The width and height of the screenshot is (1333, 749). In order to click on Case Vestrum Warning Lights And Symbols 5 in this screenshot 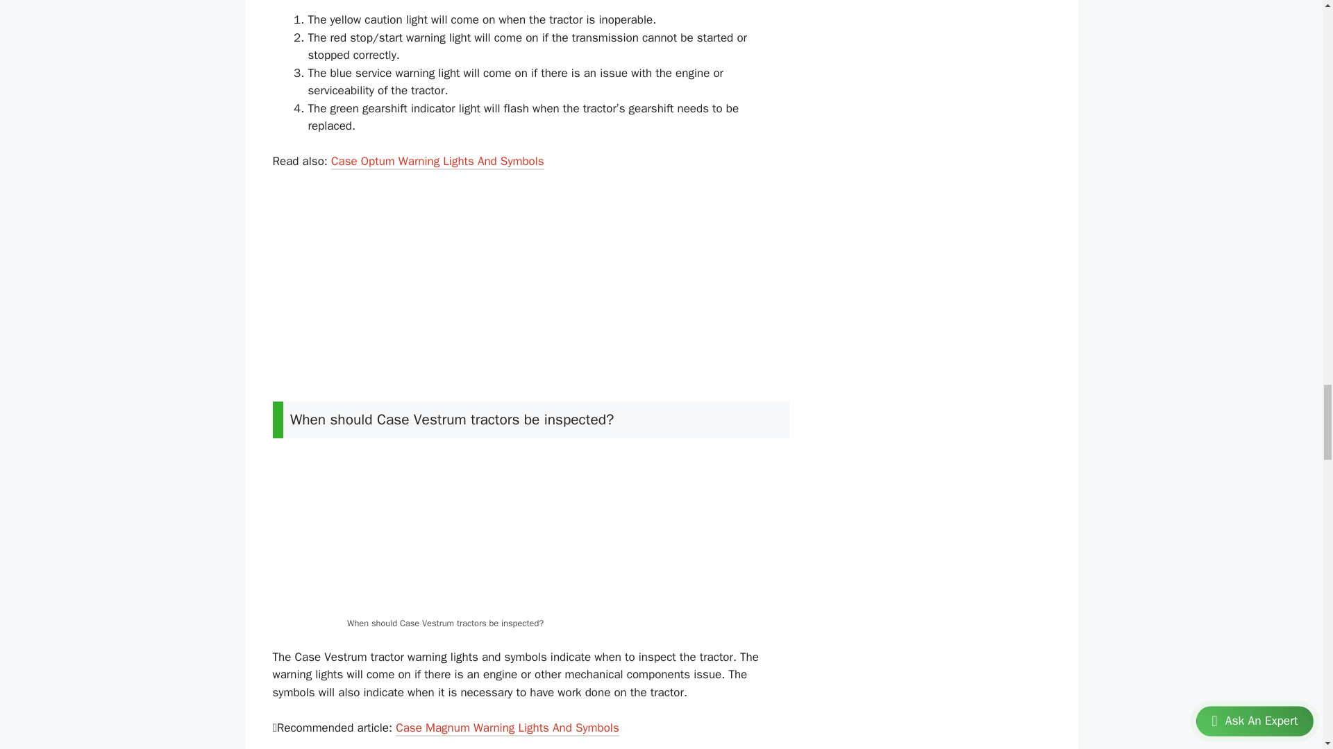, I will do `click(530, 533)`.